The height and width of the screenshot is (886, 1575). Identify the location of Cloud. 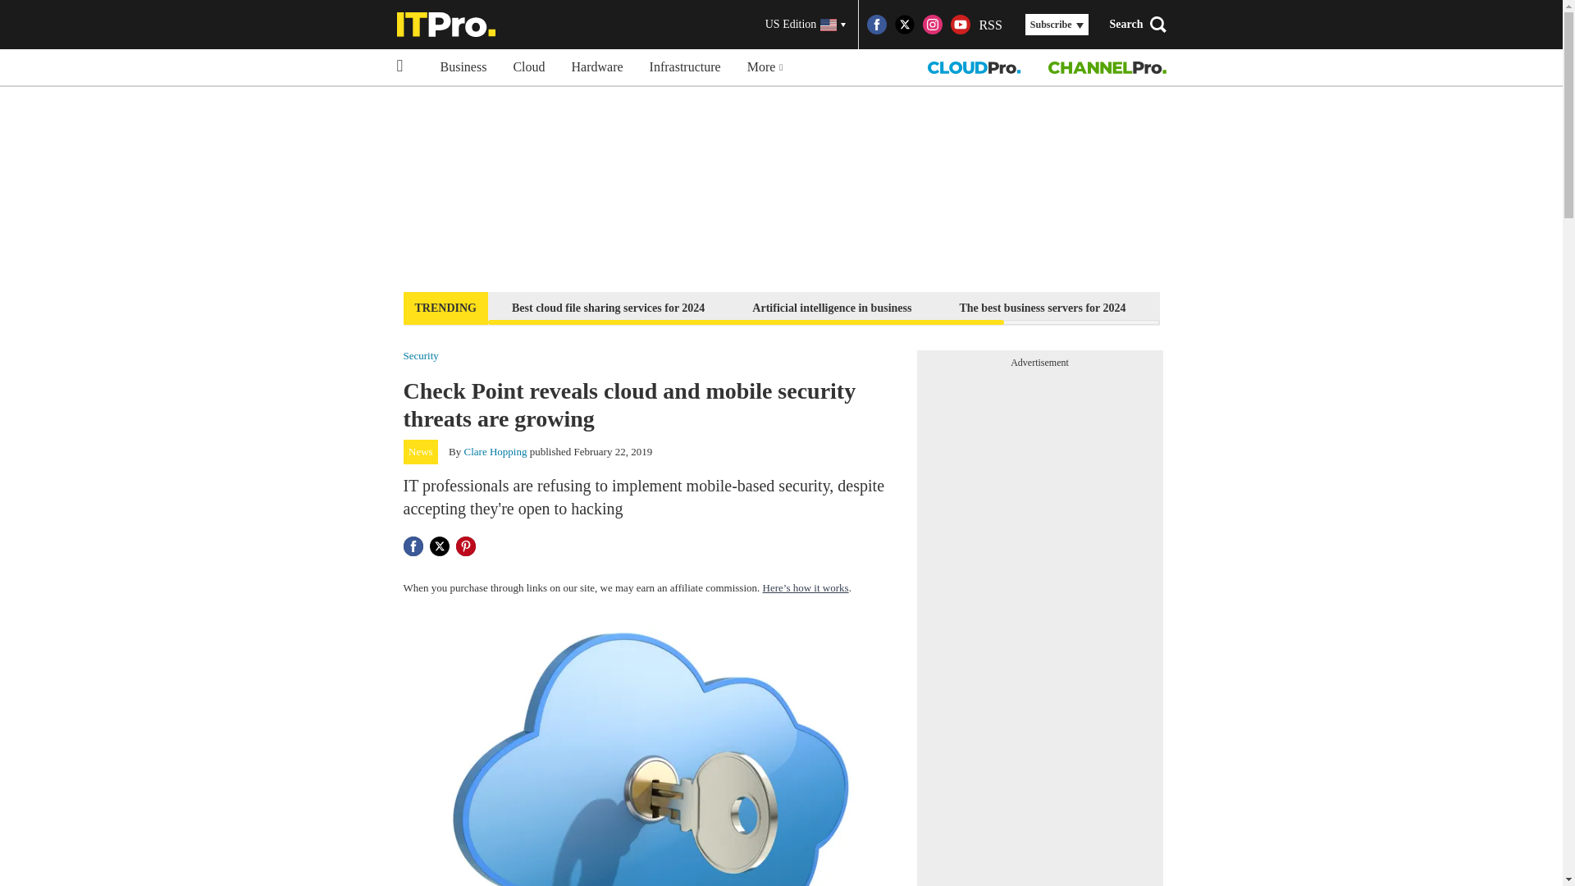
(528, 67).